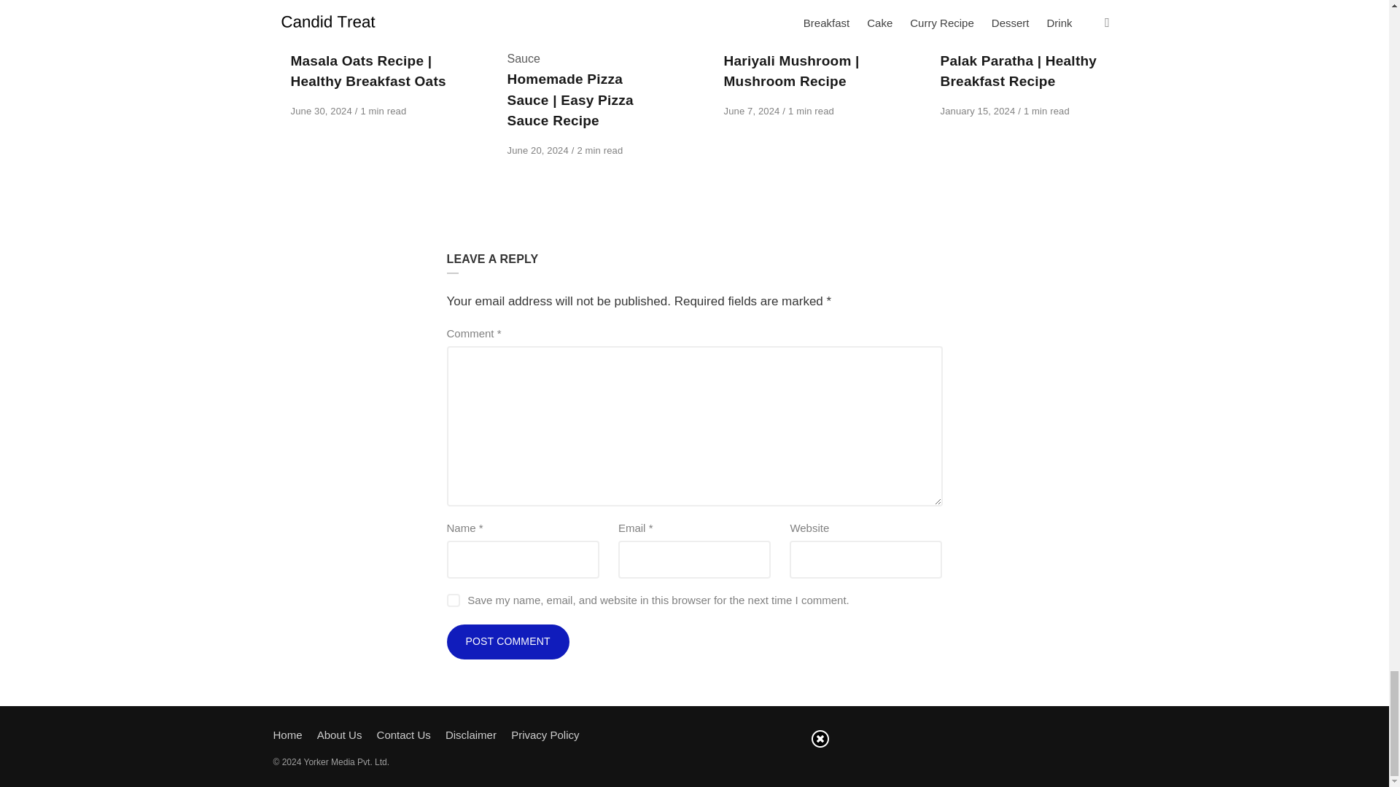 The height and width of the screenshot is (787, 1400). Describe the element at coordinates (315, 39) in the screenshot. I see `Breakfast` at that location.